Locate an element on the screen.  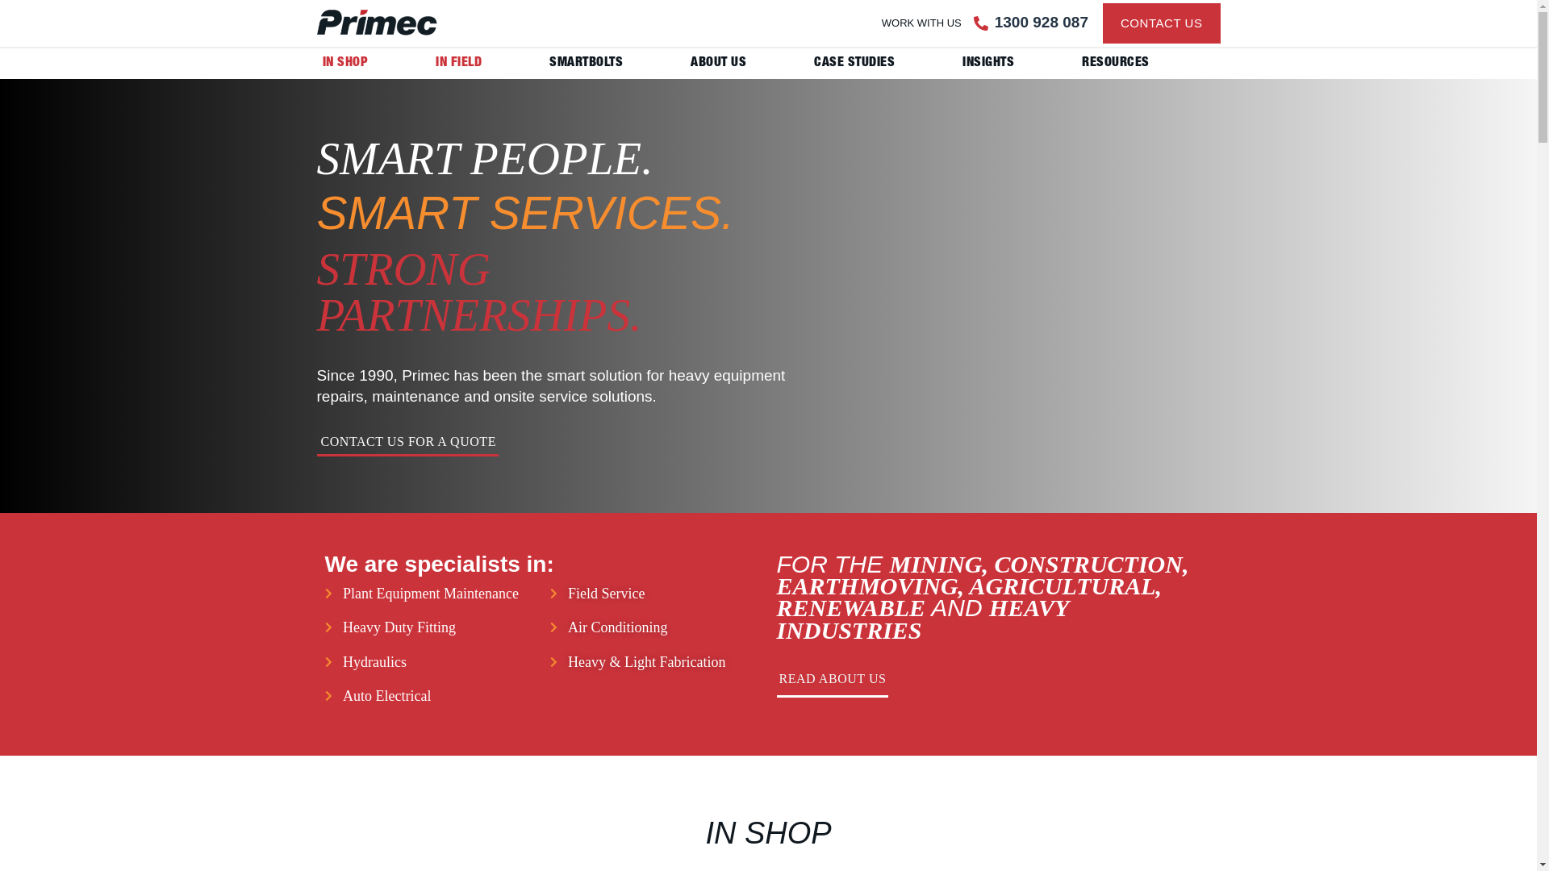
IN SHOP is located at coordinates (345, 64).